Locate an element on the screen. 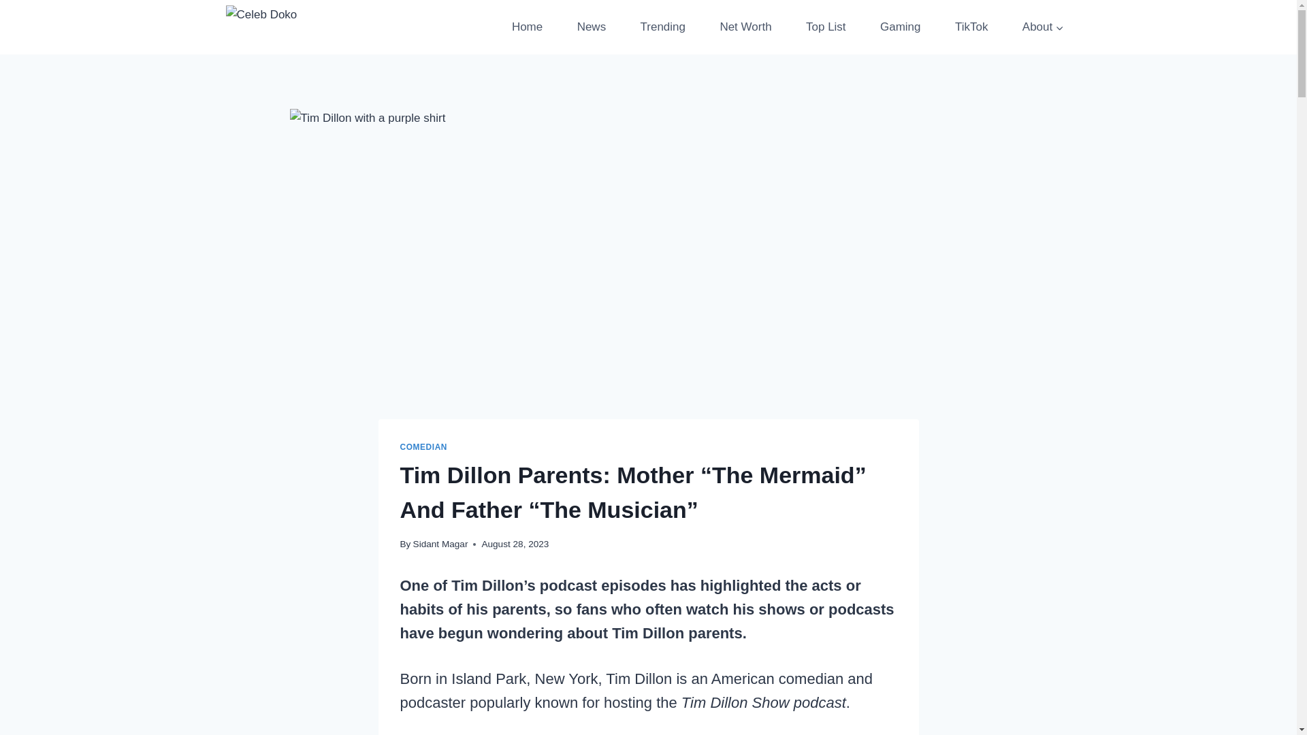  TikTok is located at coordinates (971, 27).